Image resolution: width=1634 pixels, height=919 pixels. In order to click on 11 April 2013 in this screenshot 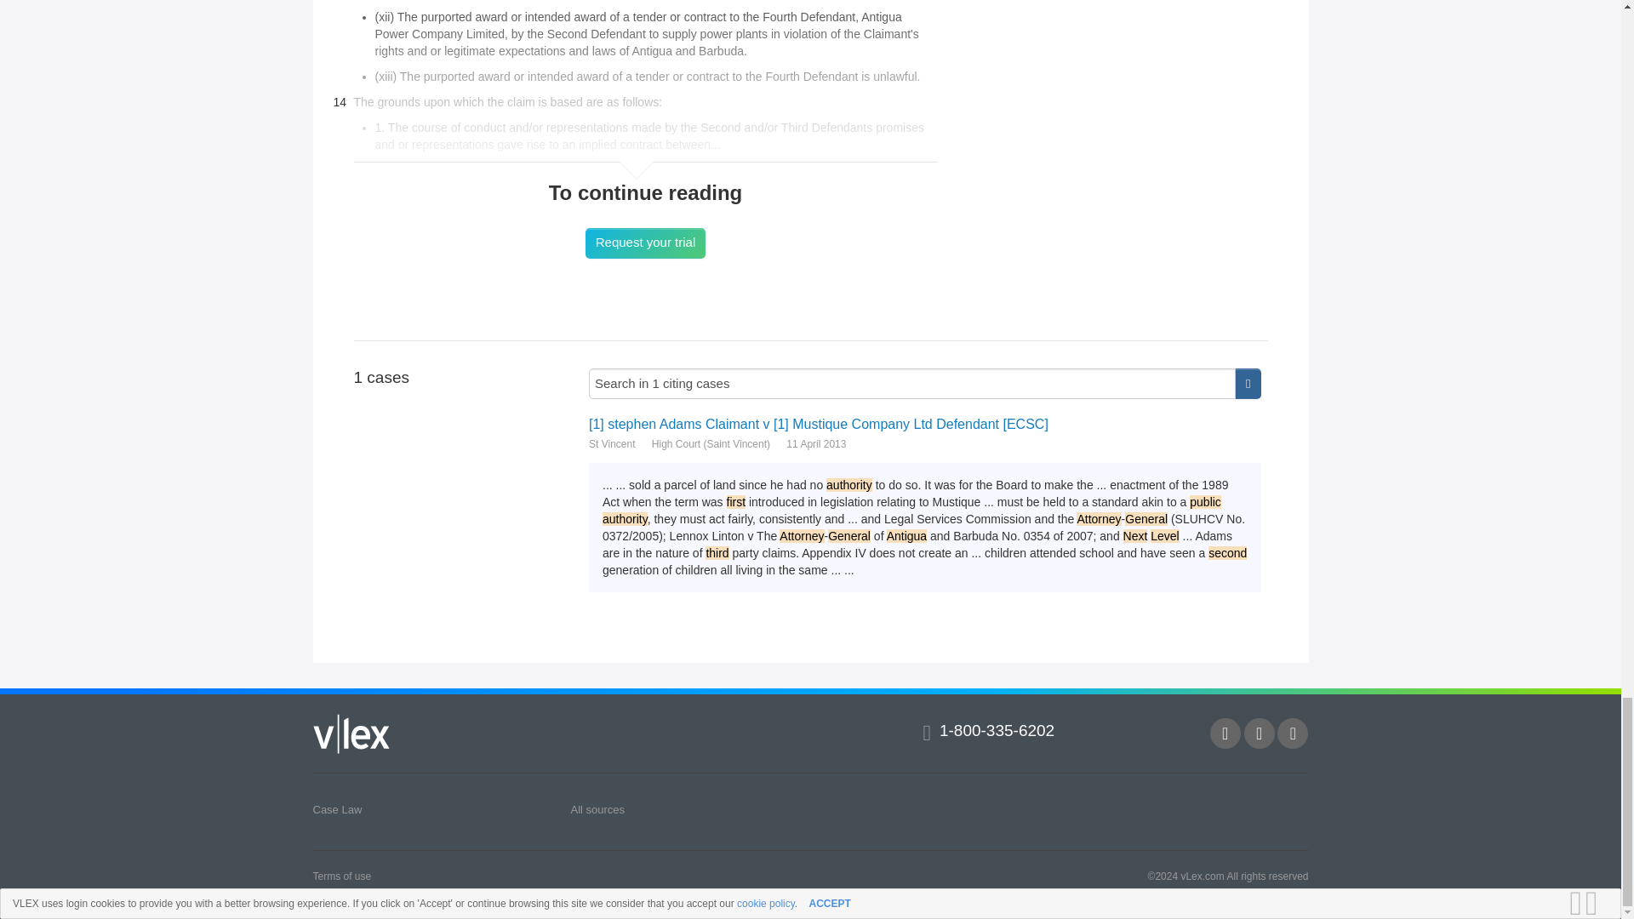, I will do `click(815, 444)`.